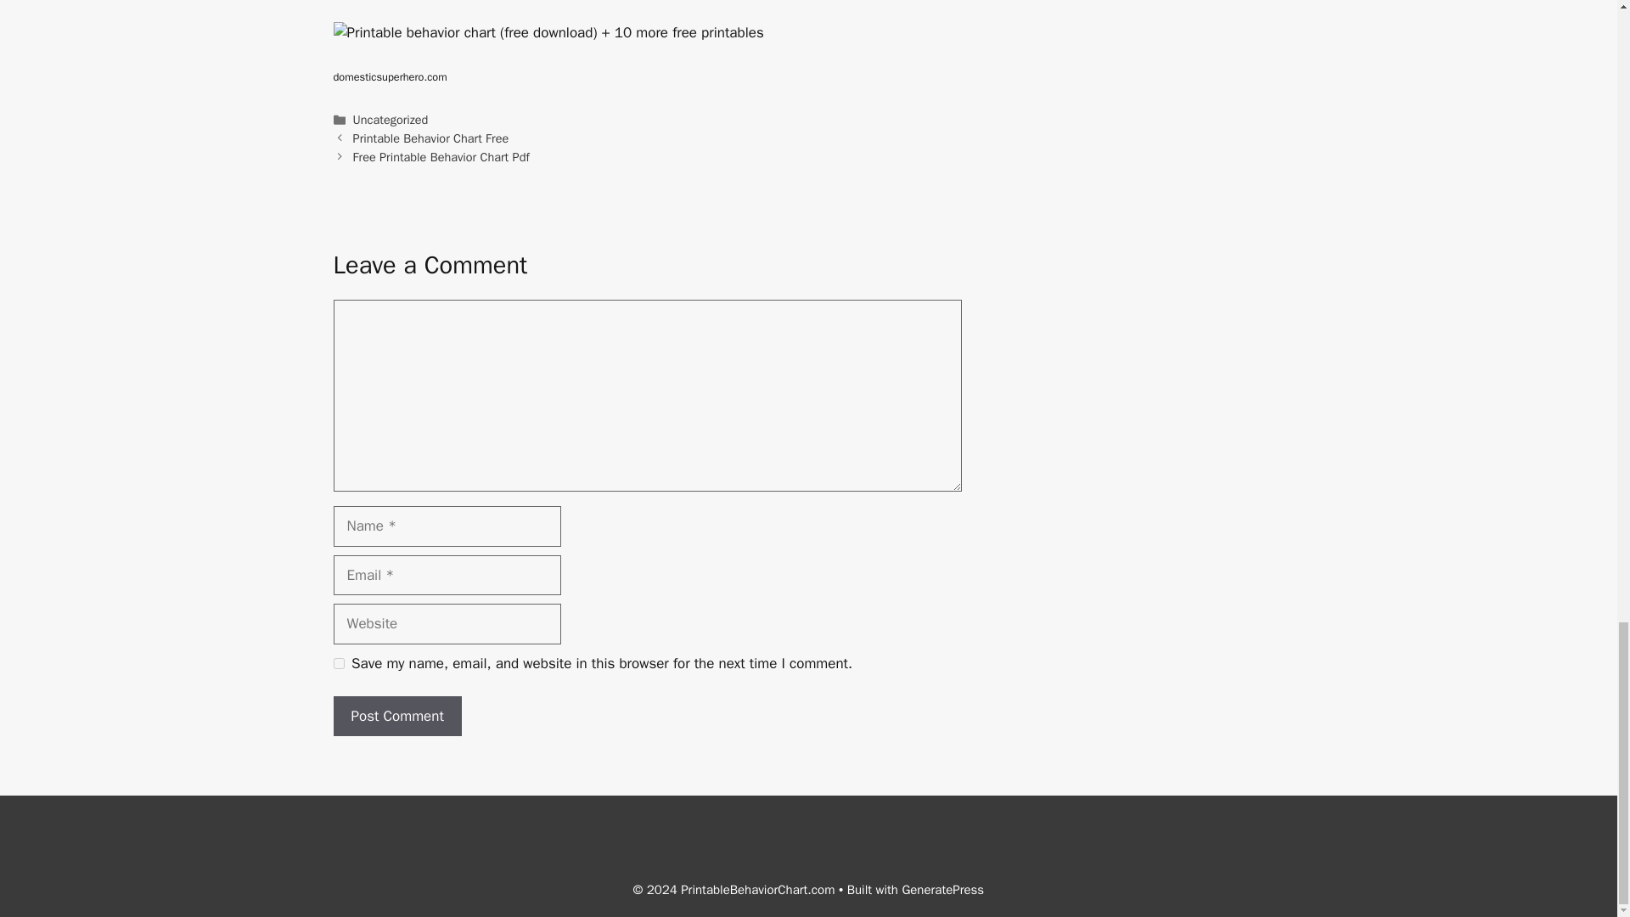 The image size is (1630, 917). I want to click on Post Comment, so click(396, 717).